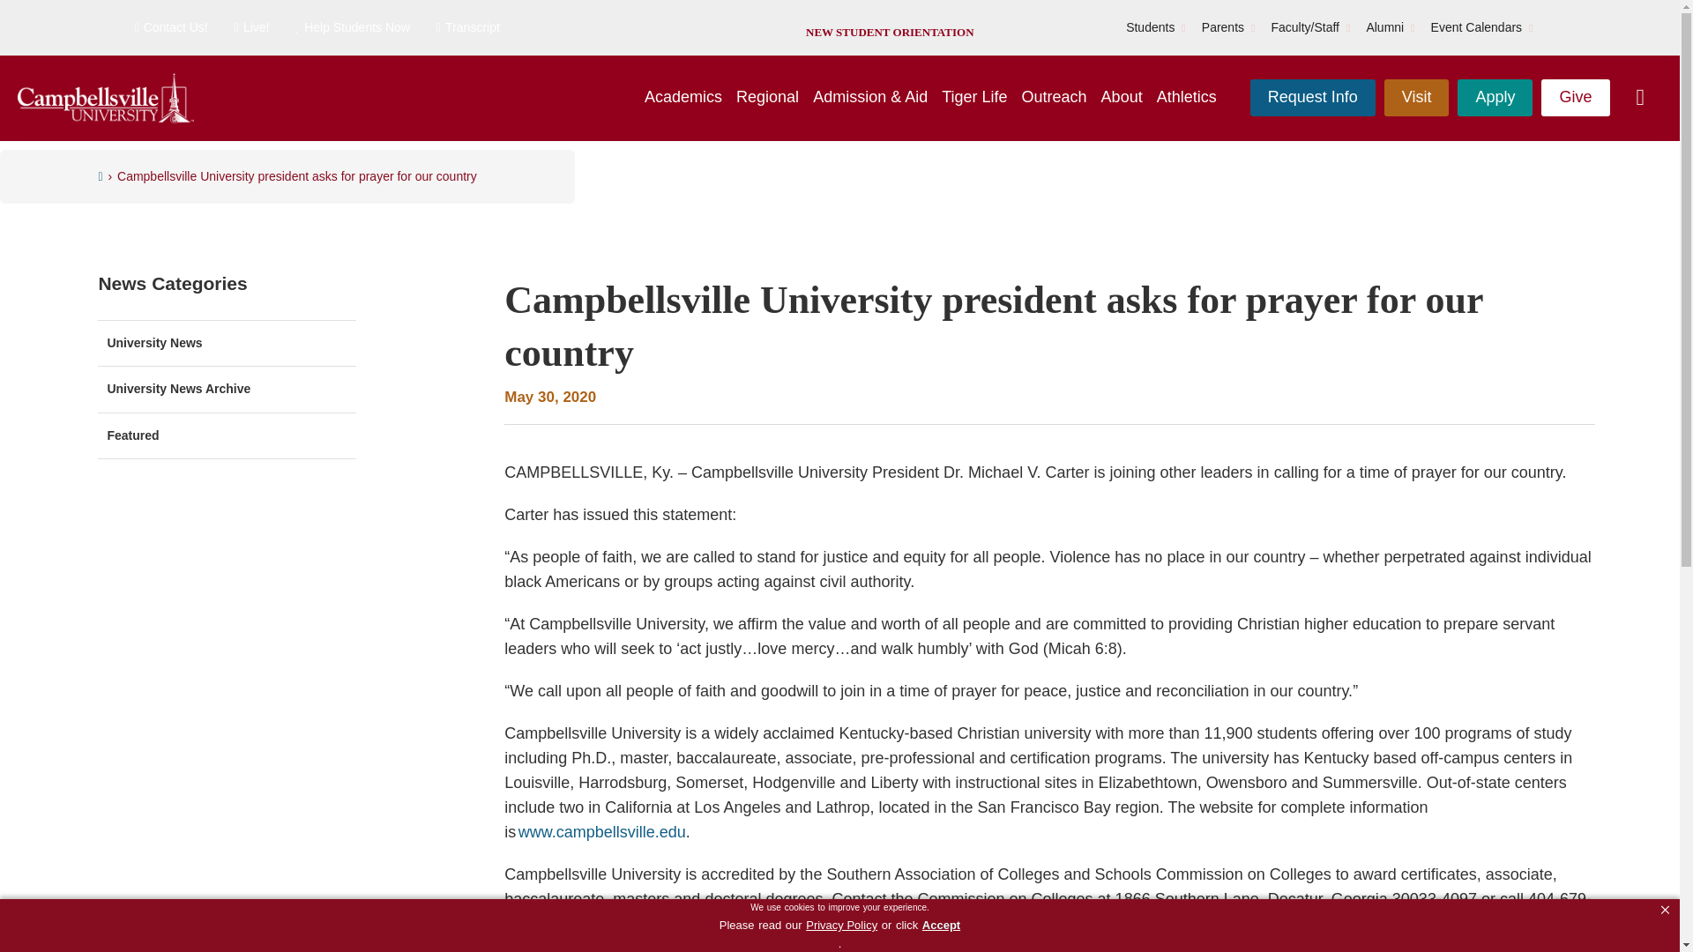 The image size is (1693, 952). I want to click on Parents, so click(1223, 28).